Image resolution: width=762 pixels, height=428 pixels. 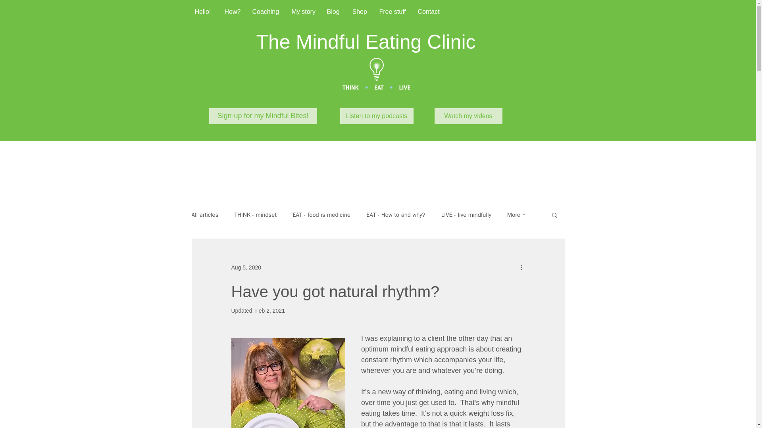 What do you see at coordinates (466, 214) in the screenshot?
I see `LIVE - live mindfully` at bounding box center [466, 214].